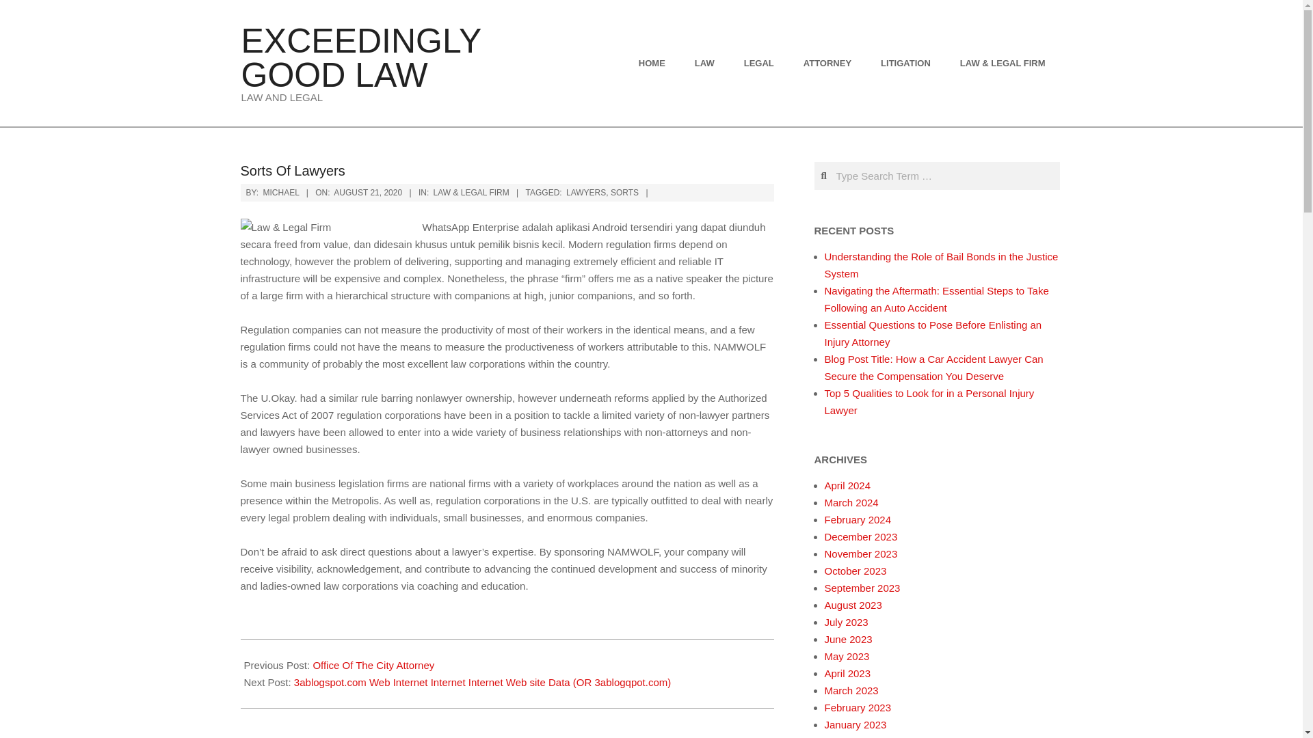 Image resolution: width=1313 pixels, height=738 pixels. I want to click on February 2024, so click(858, 519).